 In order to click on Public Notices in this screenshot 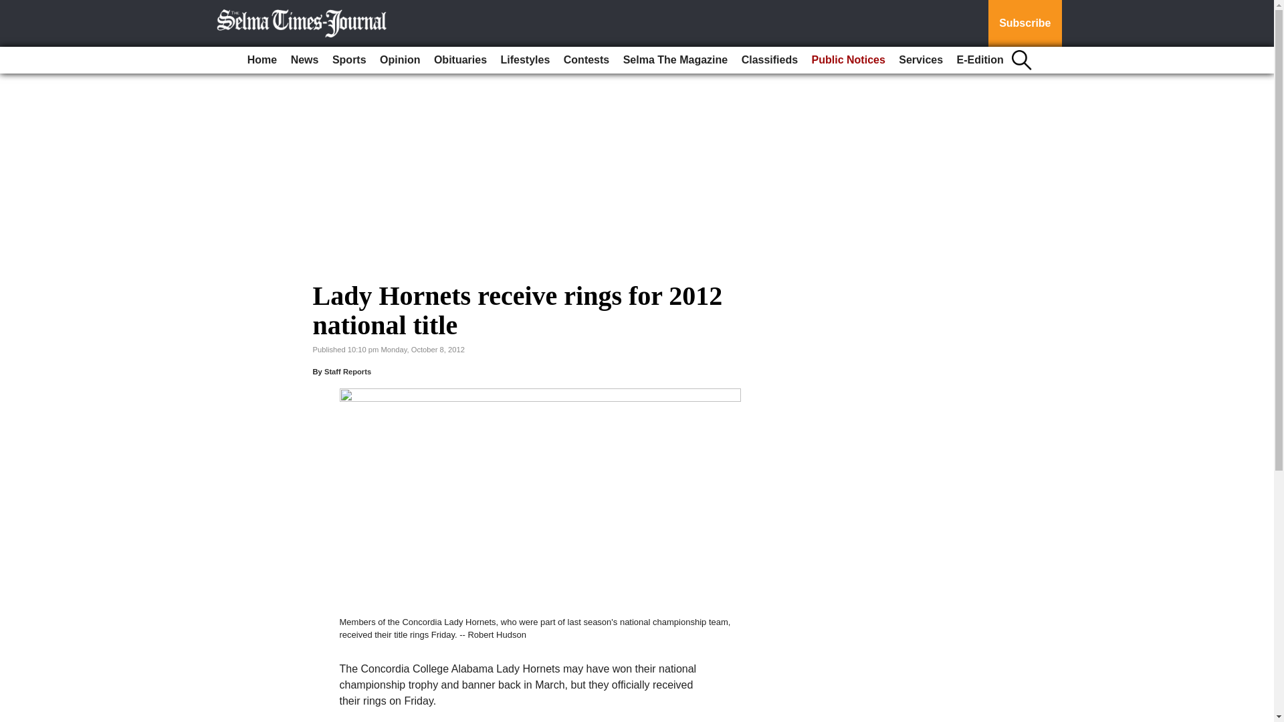, I will do `click(848, 60)`.